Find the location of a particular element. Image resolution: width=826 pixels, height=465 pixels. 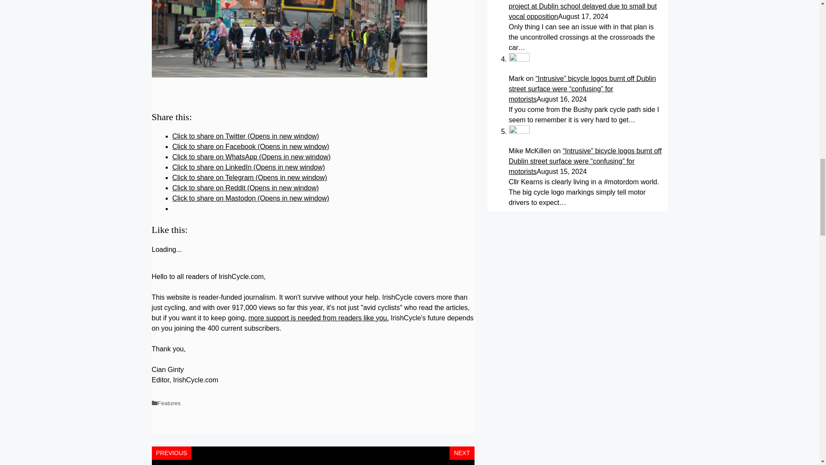

Click to share on Facebook is located at coordinates (250, 146).